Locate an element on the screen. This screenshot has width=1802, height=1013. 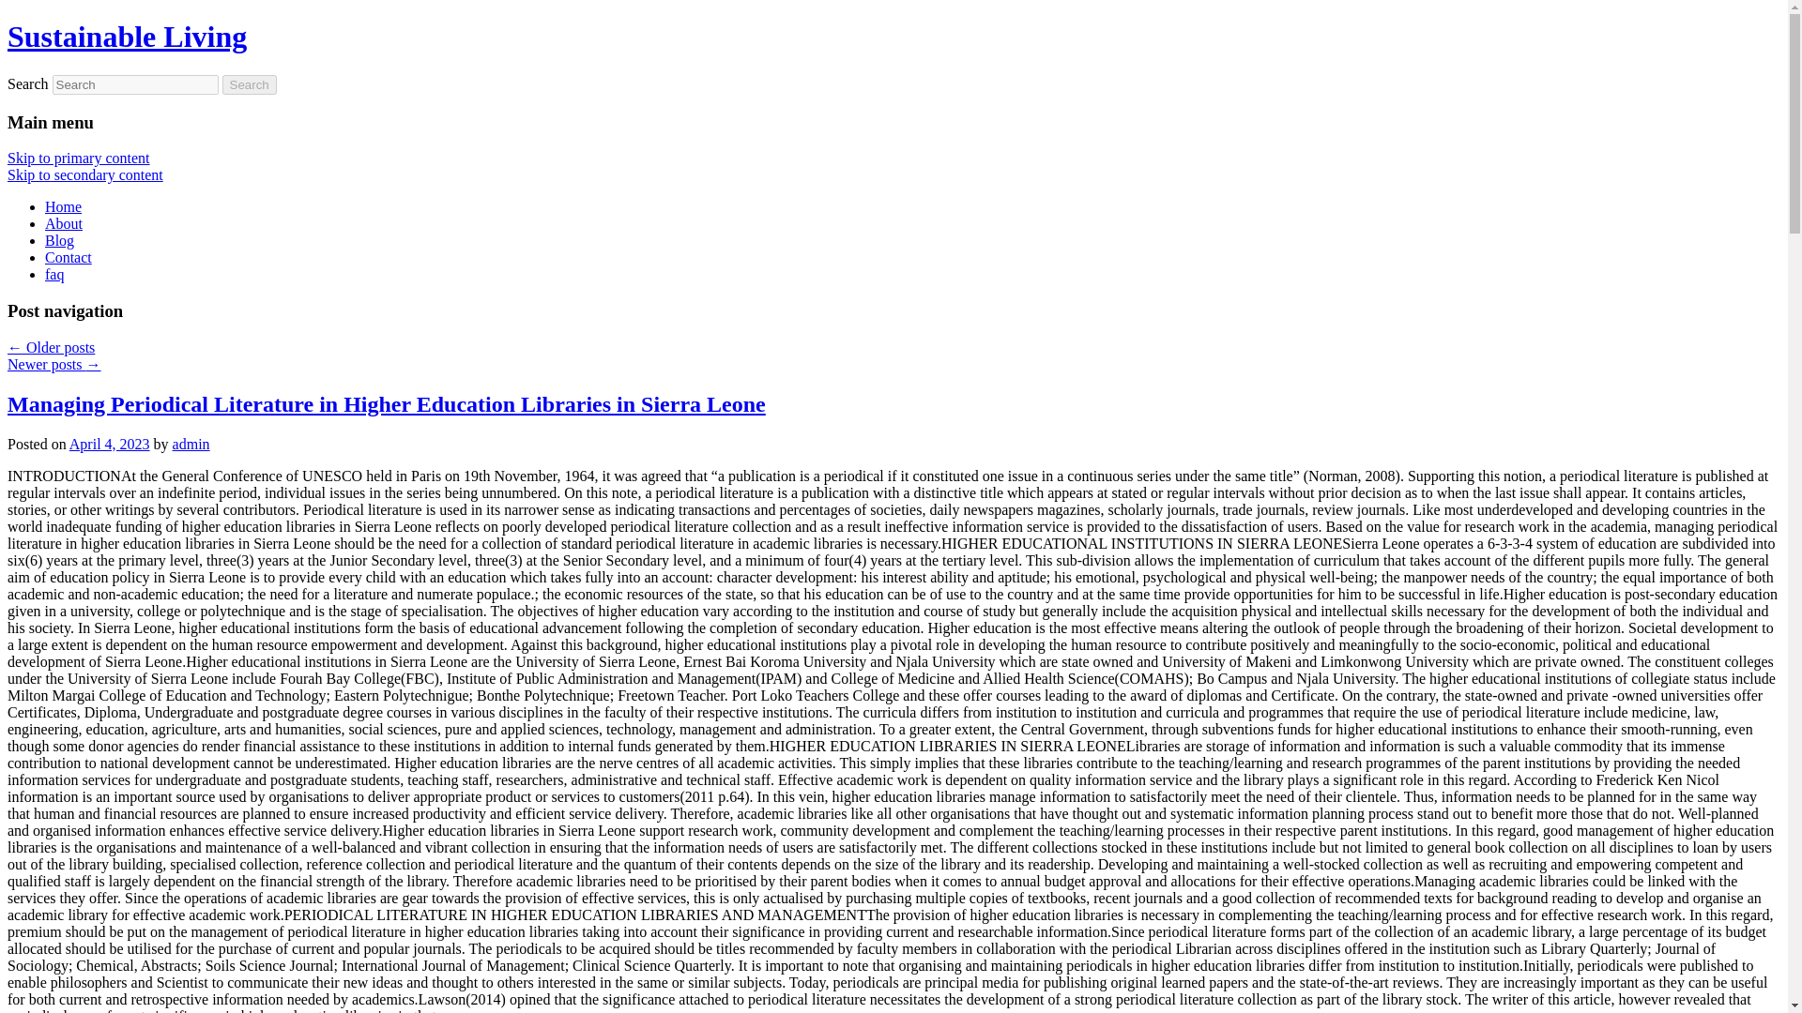
10:07 pm is located at coordinates (109, 444).